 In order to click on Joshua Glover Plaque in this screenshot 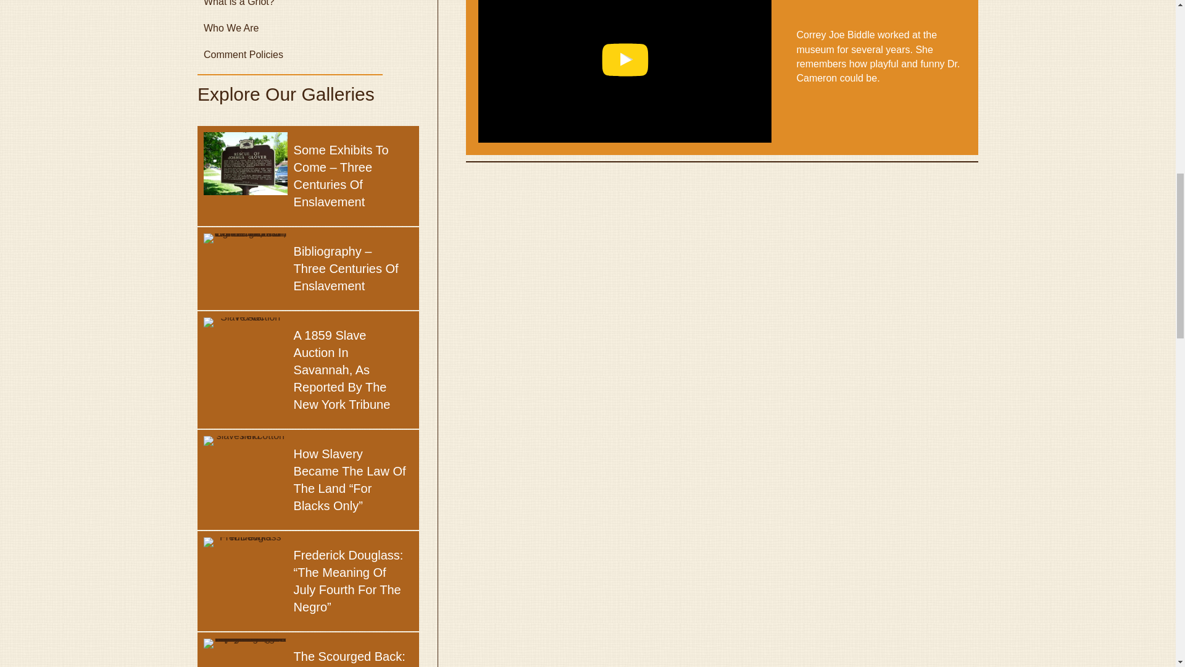, I will do `click(246, 163)`.